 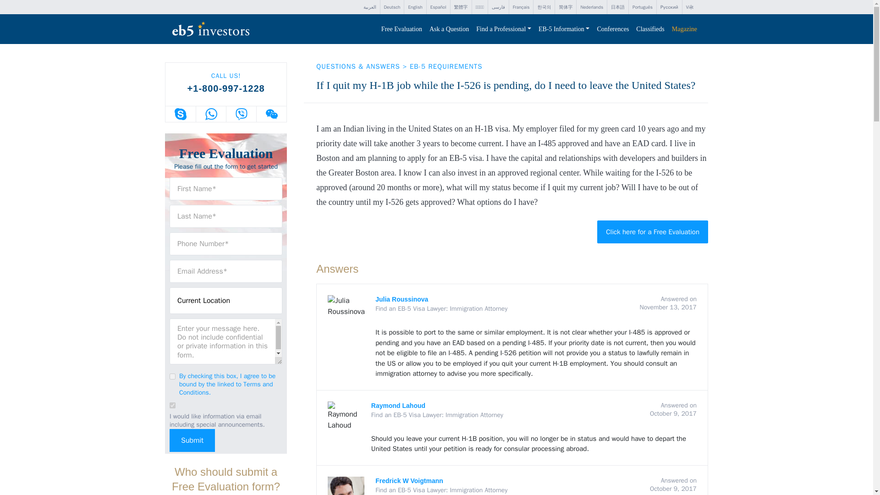 What do you see at coordinates (591, 7) in the screenshot?
I see `Nederlands` at bounding box center [591, 7].